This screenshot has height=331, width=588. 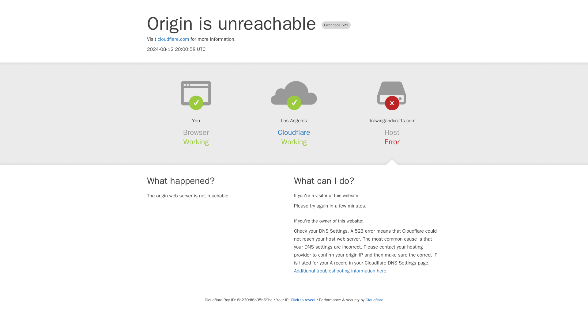 I want to click on Cloudflare, so click(x=294, y=132).